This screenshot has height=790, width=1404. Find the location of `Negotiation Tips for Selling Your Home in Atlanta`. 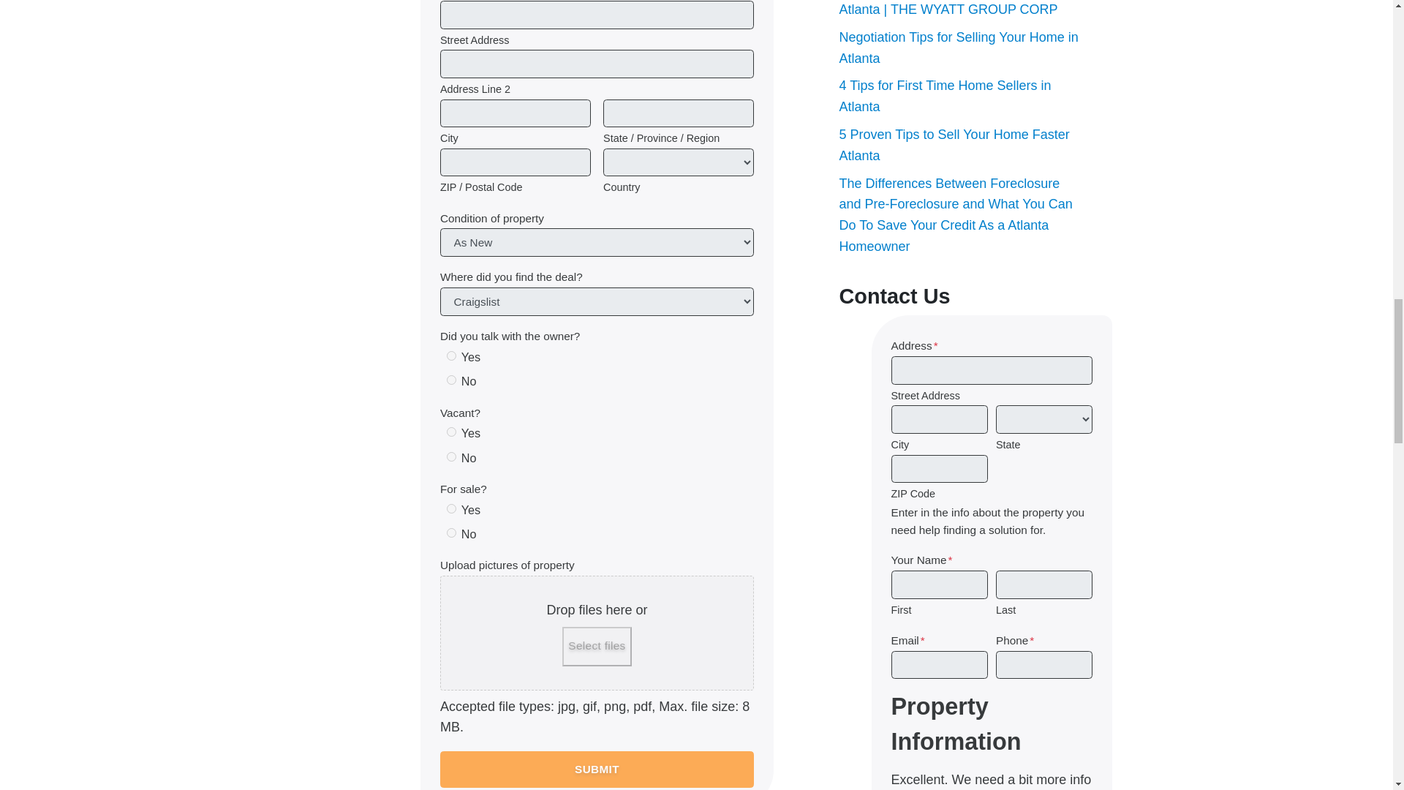

Negotiation Tips for Selling Your Home in Atlanta is located at coordinates (959, 48).